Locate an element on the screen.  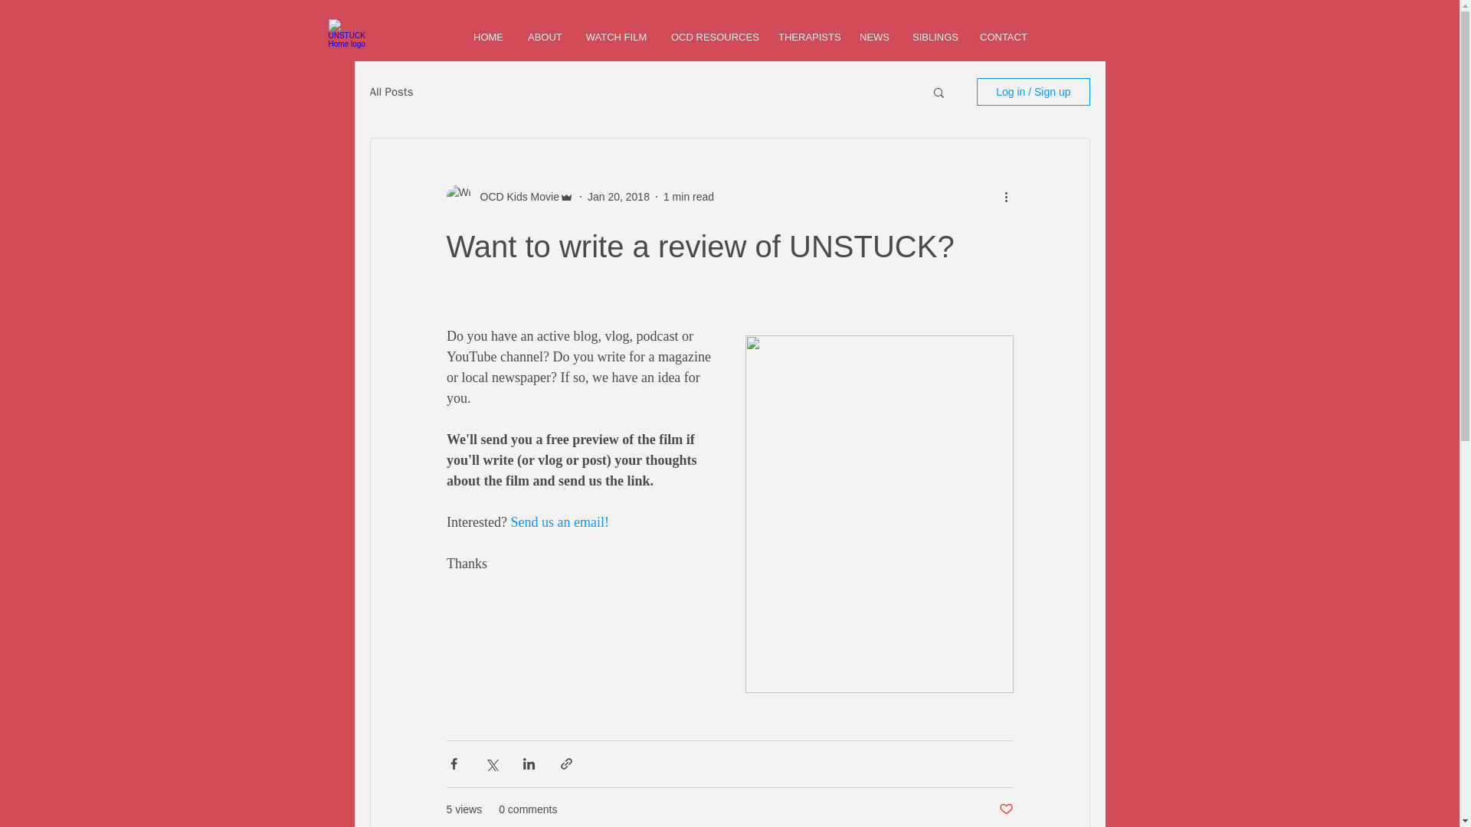
WATCH FILM is located at coordinates (616, 37).